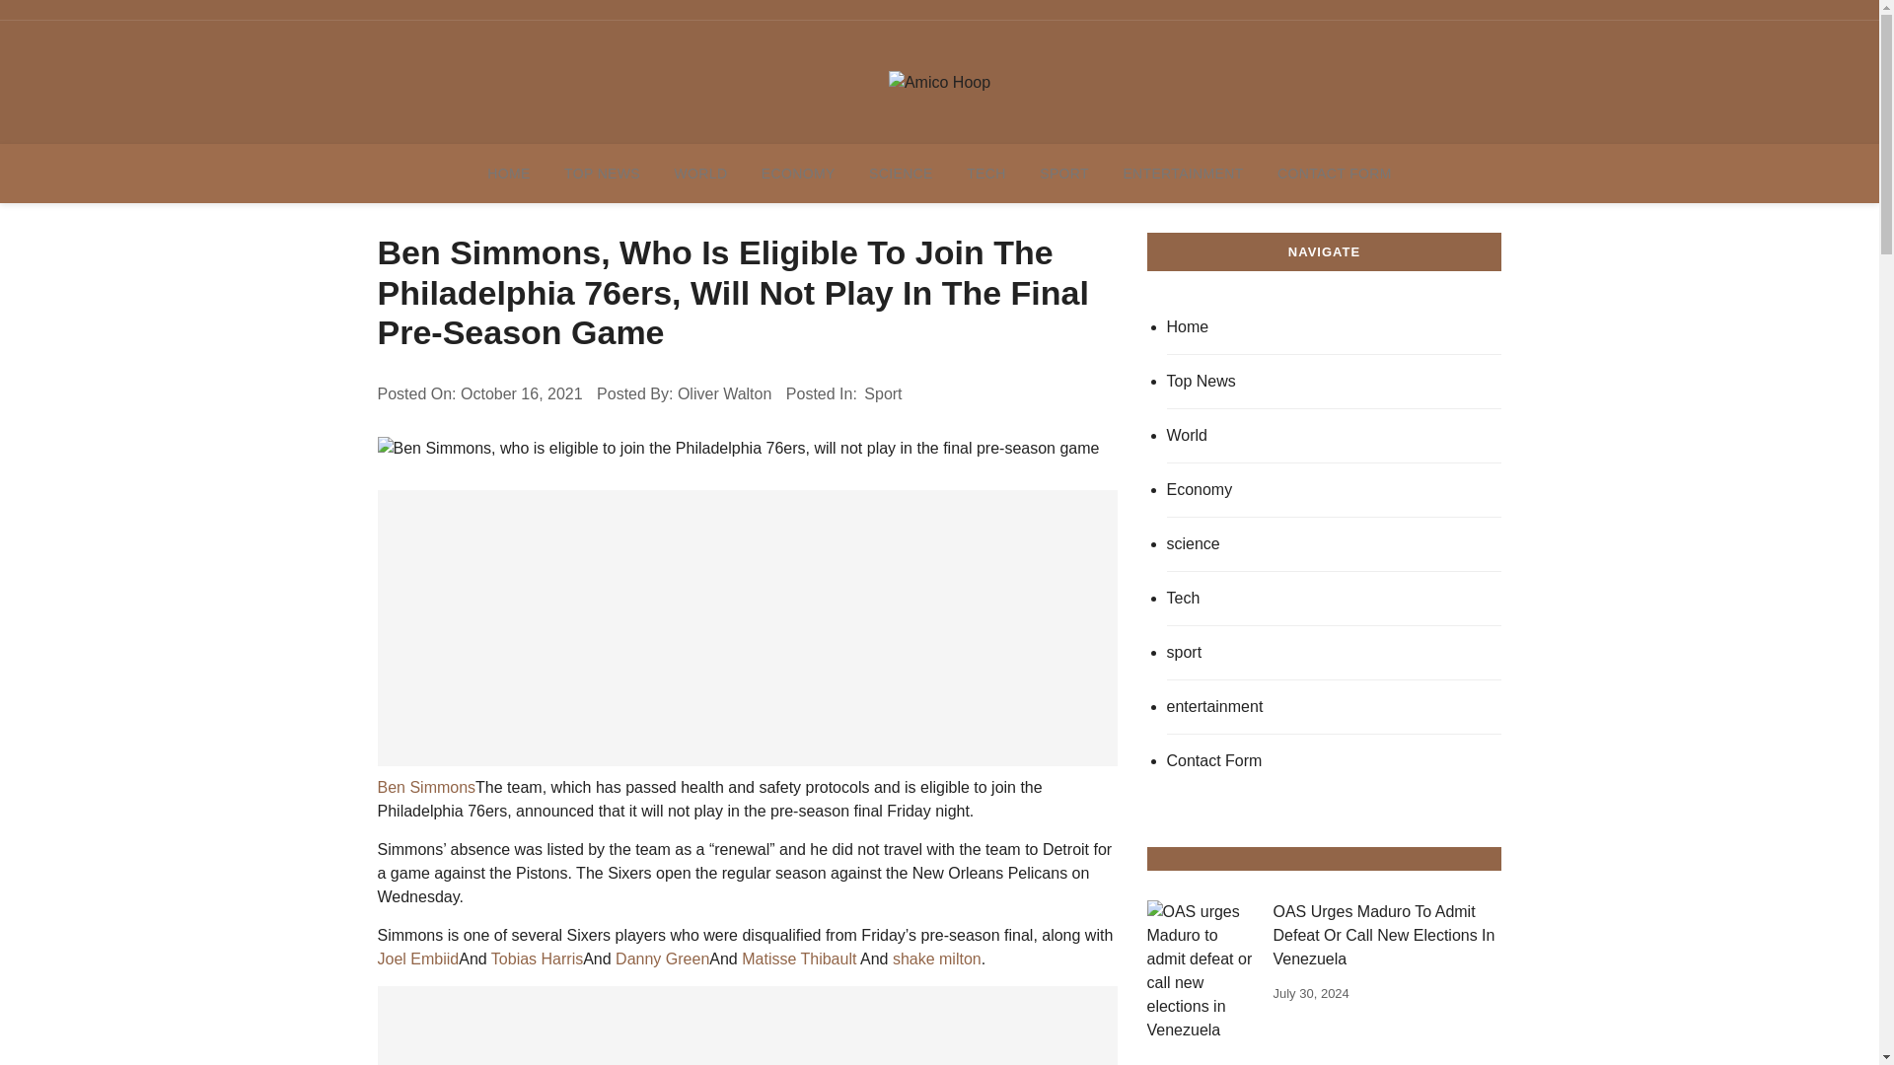  What do you see at coordinates (1334, 381) in the screenshot?
I see `Top News` at bounding box center [1334, 381].